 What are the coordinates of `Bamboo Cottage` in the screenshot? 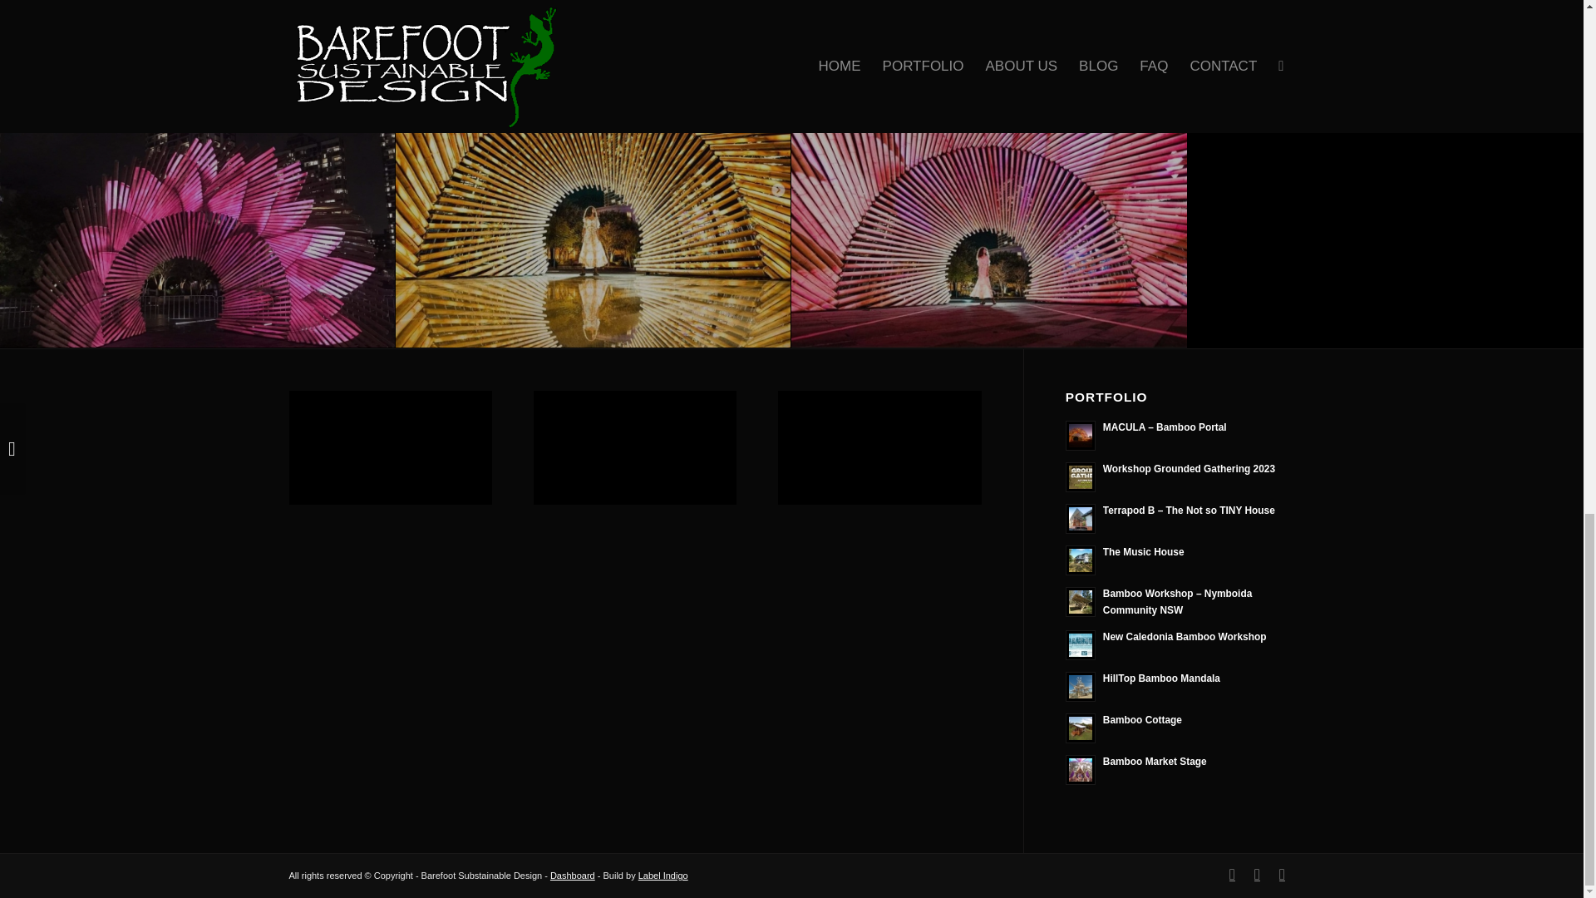 It's located at (1180, 727).